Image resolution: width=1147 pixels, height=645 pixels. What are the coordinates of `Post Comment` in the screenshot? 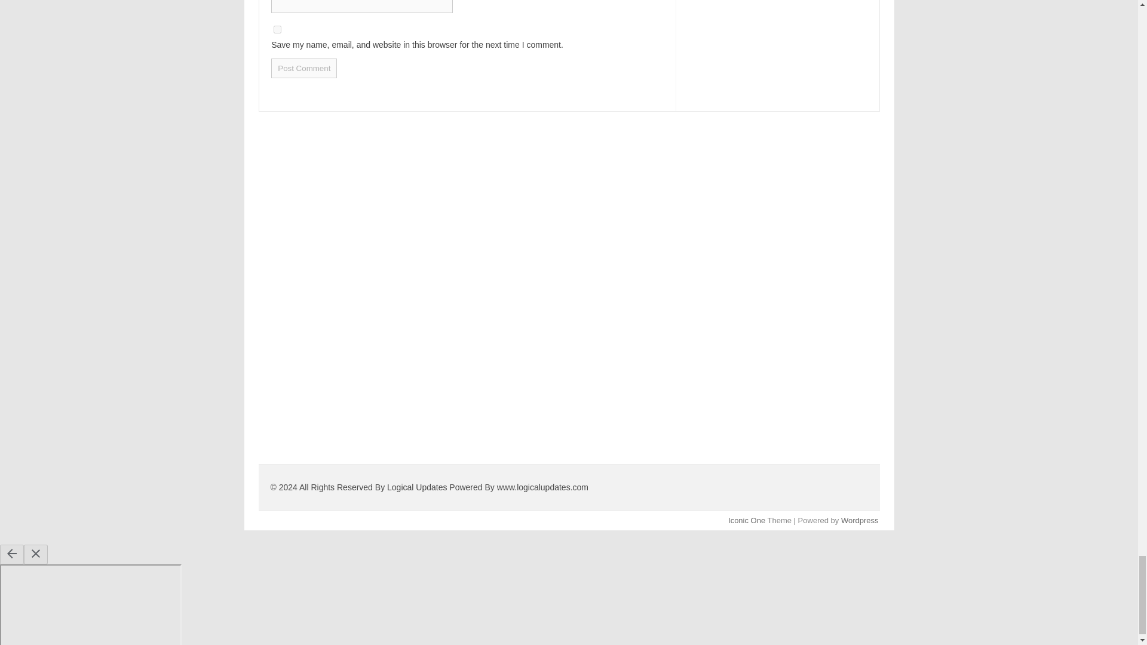 It's located at (303, 68).